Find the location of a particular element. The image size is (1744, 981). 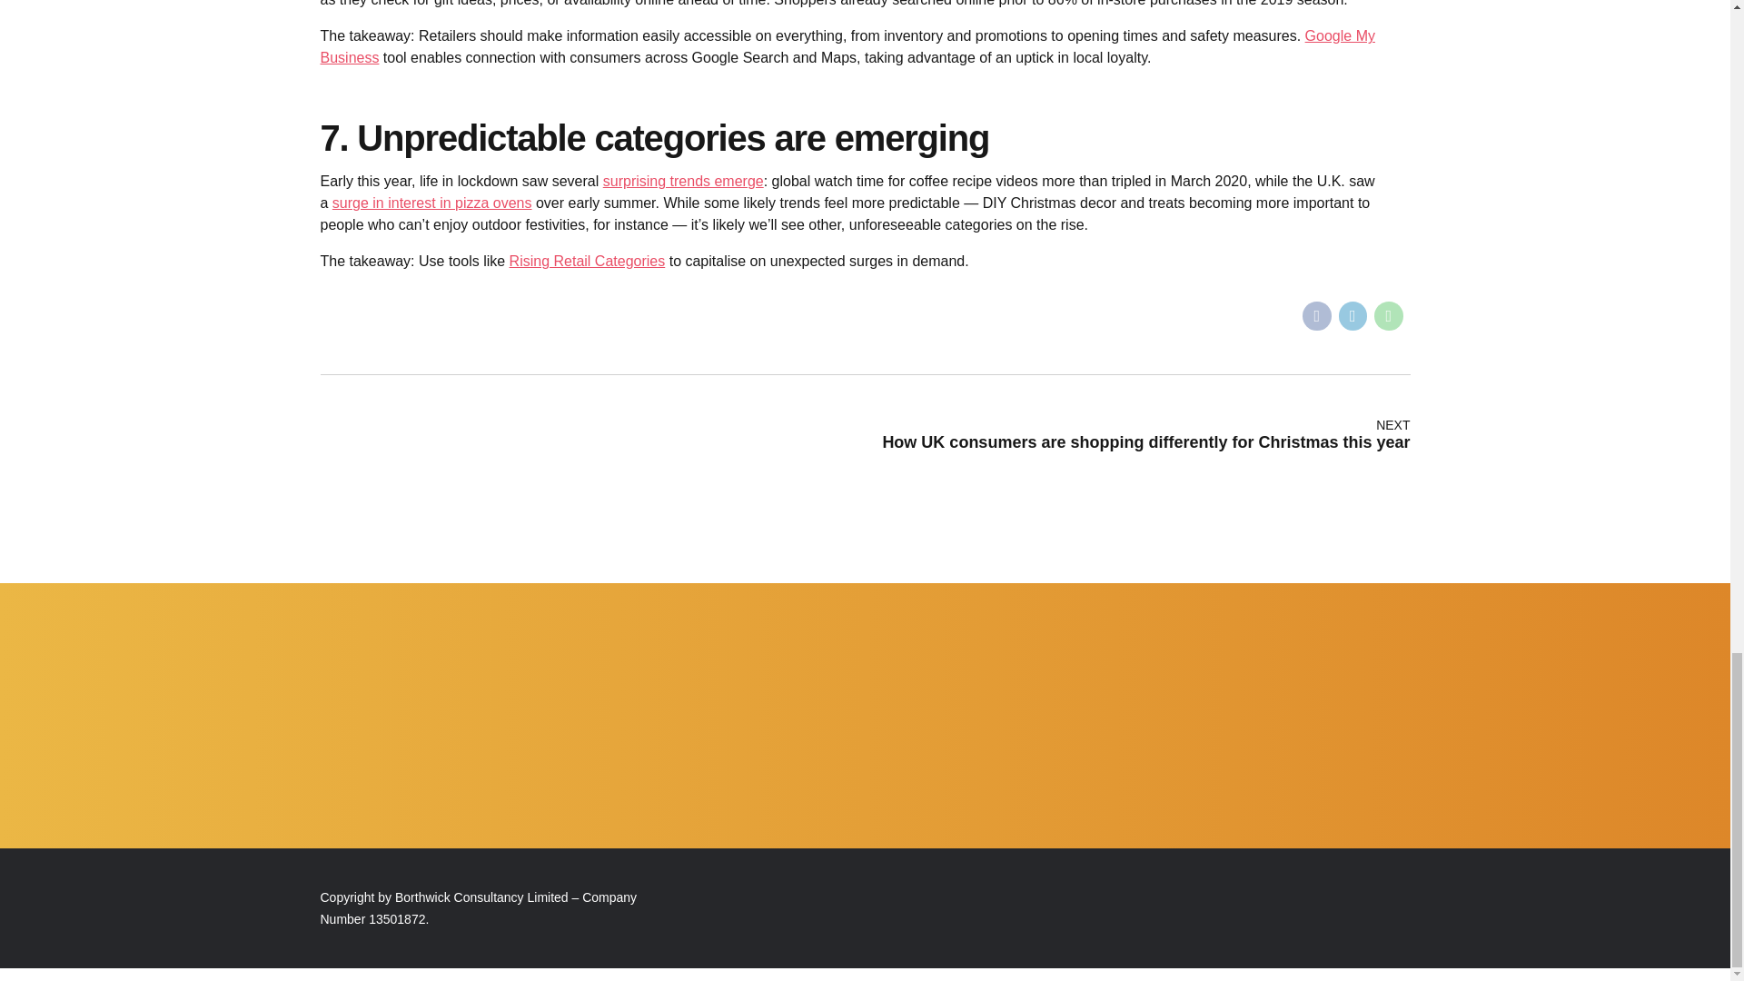

Share on Facebook is located at coordinates (1317, 315).